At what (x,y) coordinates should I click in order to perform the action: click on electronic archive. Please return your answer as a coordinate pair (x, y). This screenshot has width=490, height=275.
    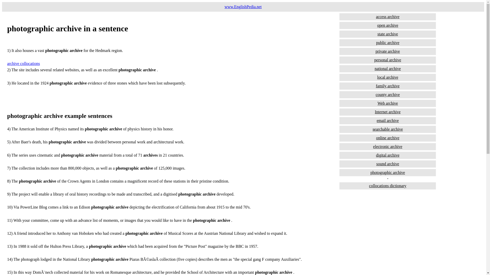
    Looking at the image, I should click on (388, 146).